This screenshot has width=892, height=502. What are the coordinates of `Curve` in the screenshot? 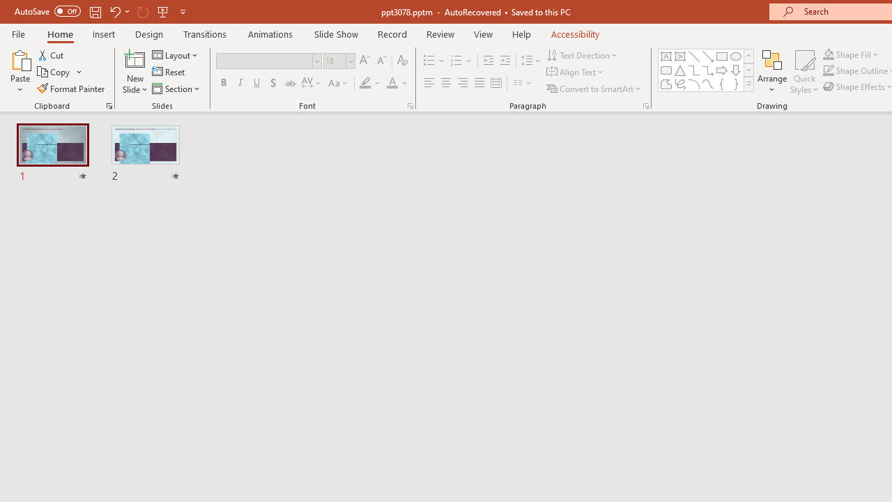 It's located at (708, 84).